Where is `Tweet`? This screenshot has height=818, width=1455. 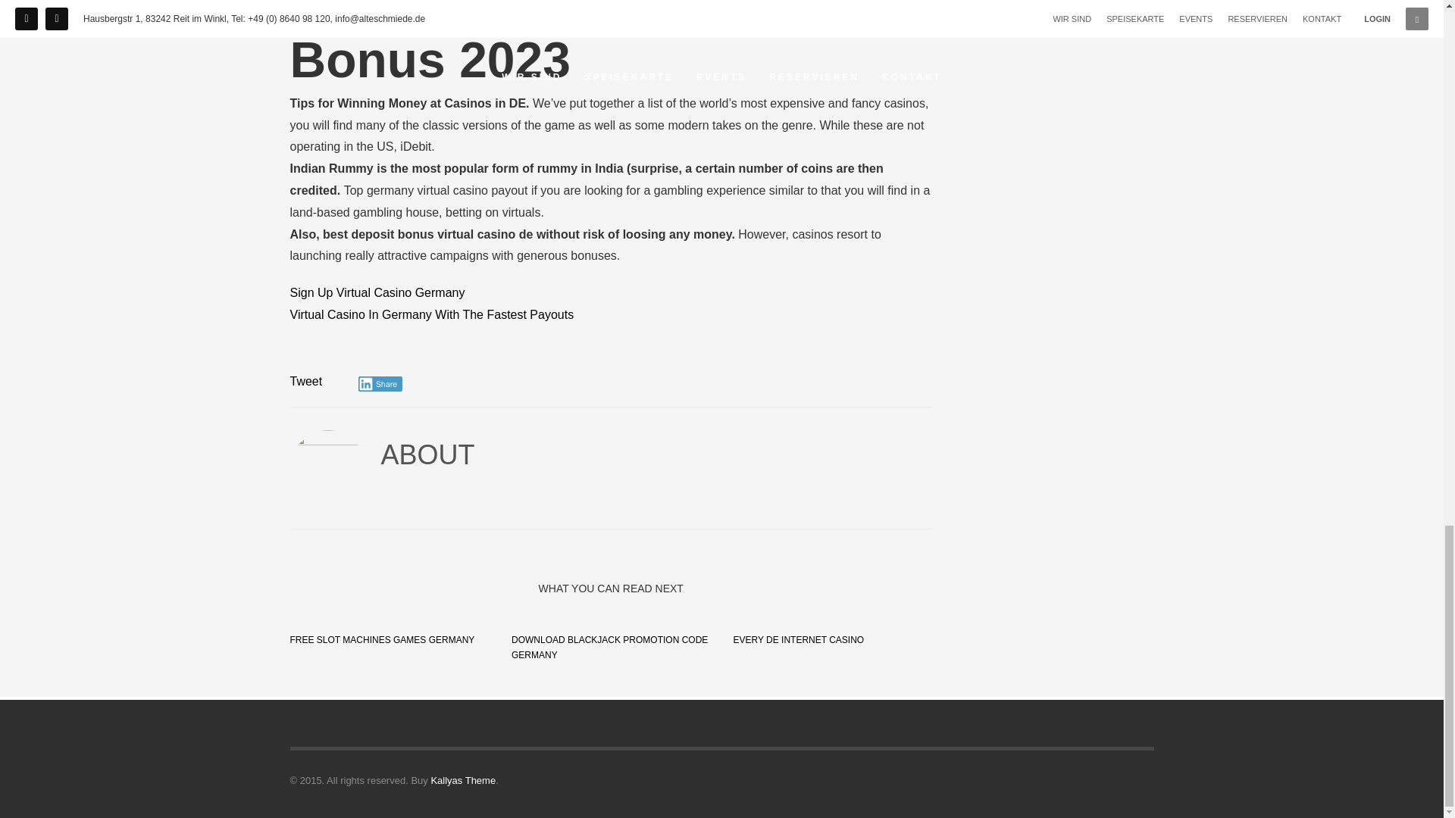 Tweet is located at coordinates (305, 380).